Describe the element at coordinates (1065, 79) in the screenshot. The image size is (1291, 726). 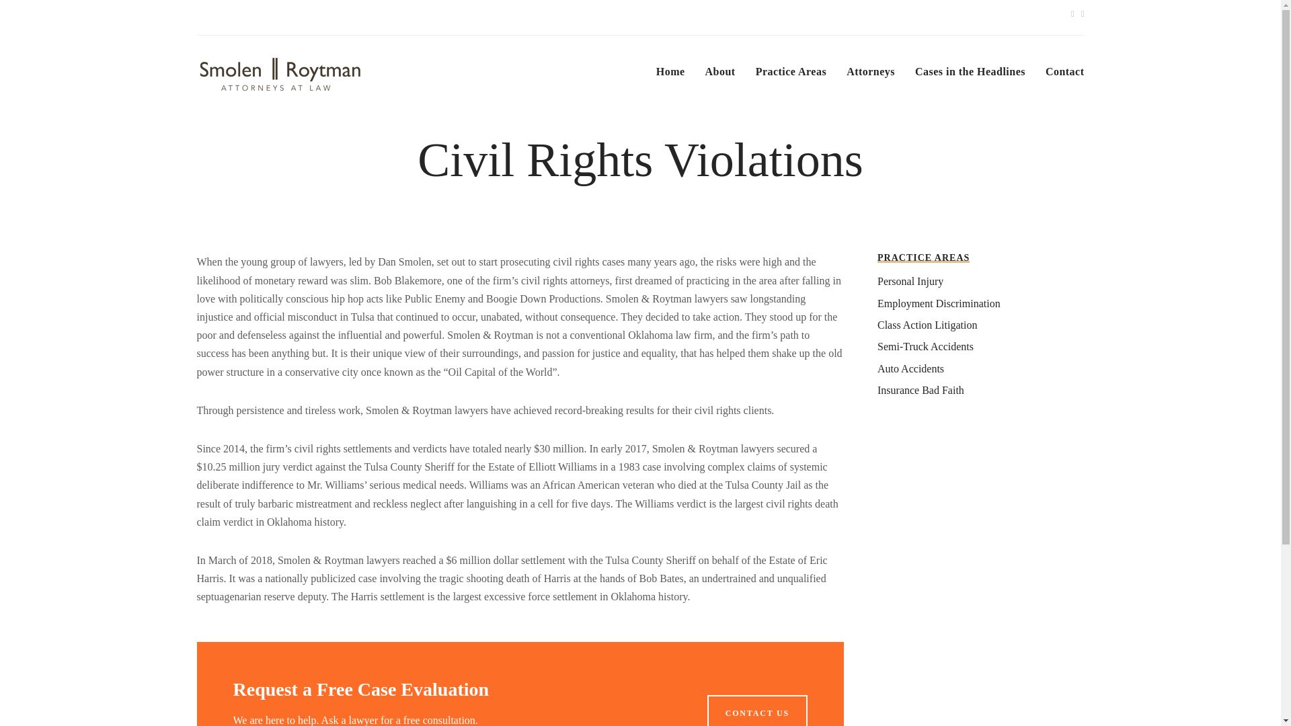
I see `Contact` at that location.